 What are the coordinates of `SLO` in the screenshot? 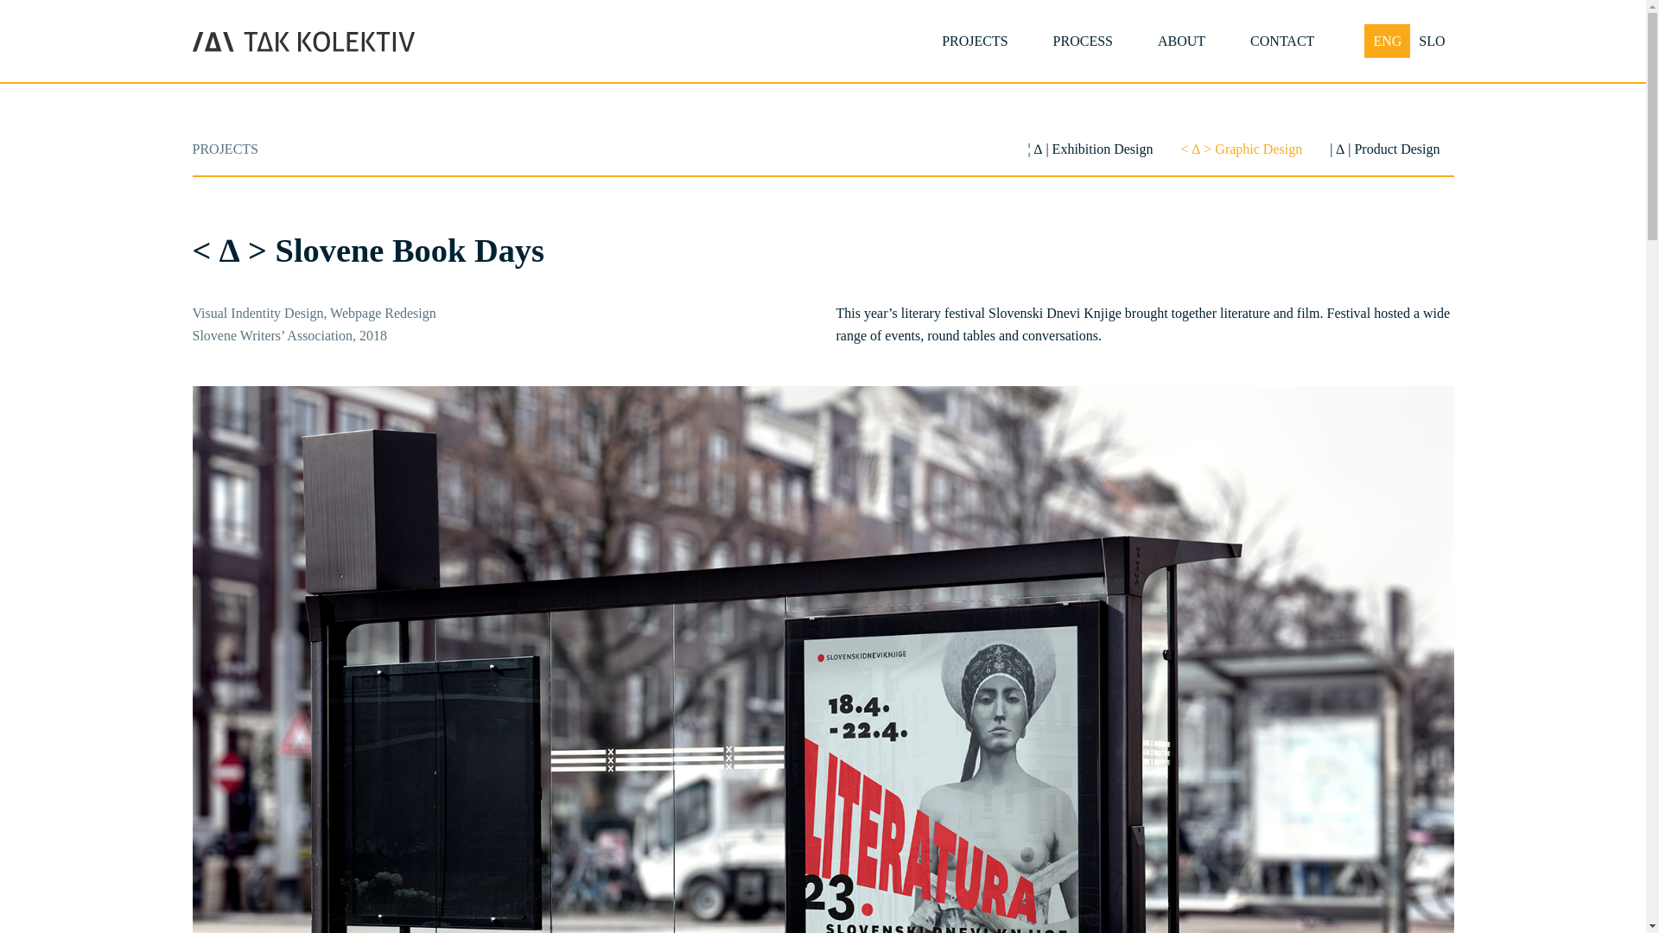 It's located at (1431, 41).